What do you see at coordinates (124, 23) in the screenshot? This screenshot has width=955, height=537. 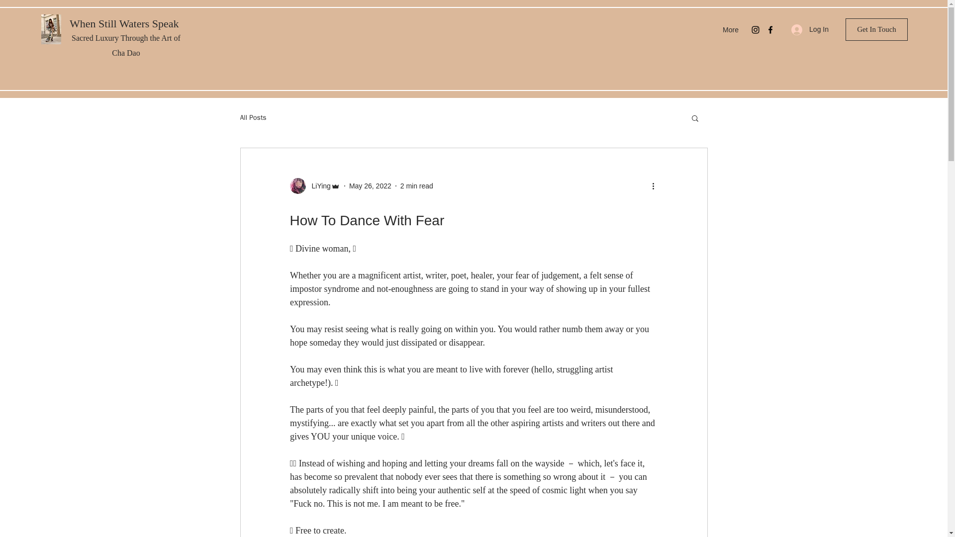 I see `When Still Waters Speak` at bounding box center [124, 23].